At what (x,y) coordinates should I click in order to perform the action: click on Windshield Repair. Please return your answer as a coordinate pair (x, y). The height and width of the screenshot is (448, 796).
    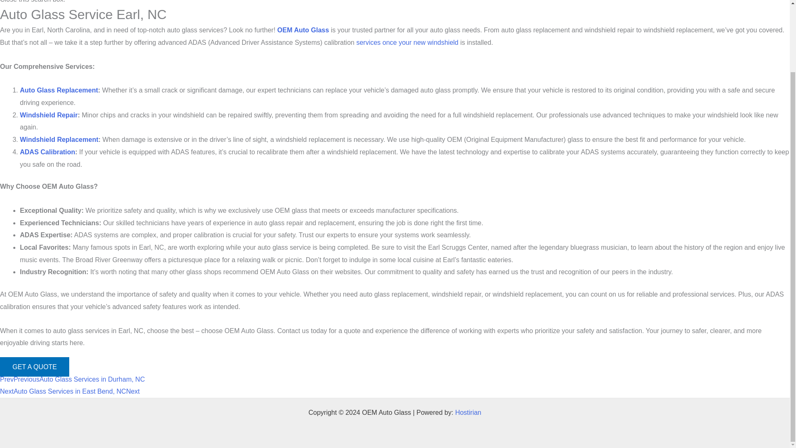
    Looking at the image, I should click on (49, 115).